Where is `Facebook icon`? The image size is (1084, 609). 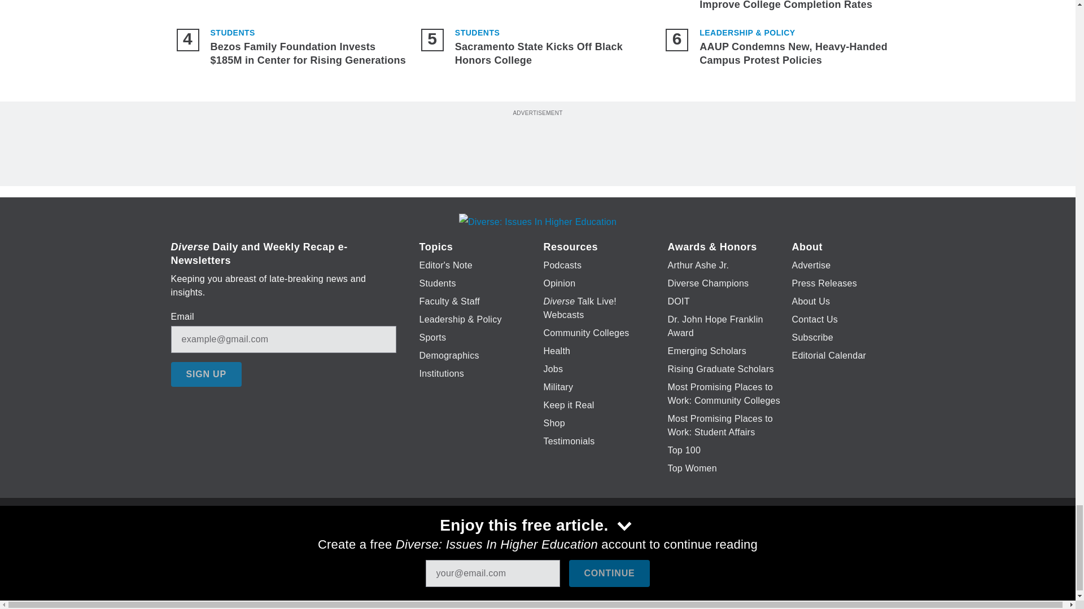
Facebook icon is located at coordinates (473, 540).